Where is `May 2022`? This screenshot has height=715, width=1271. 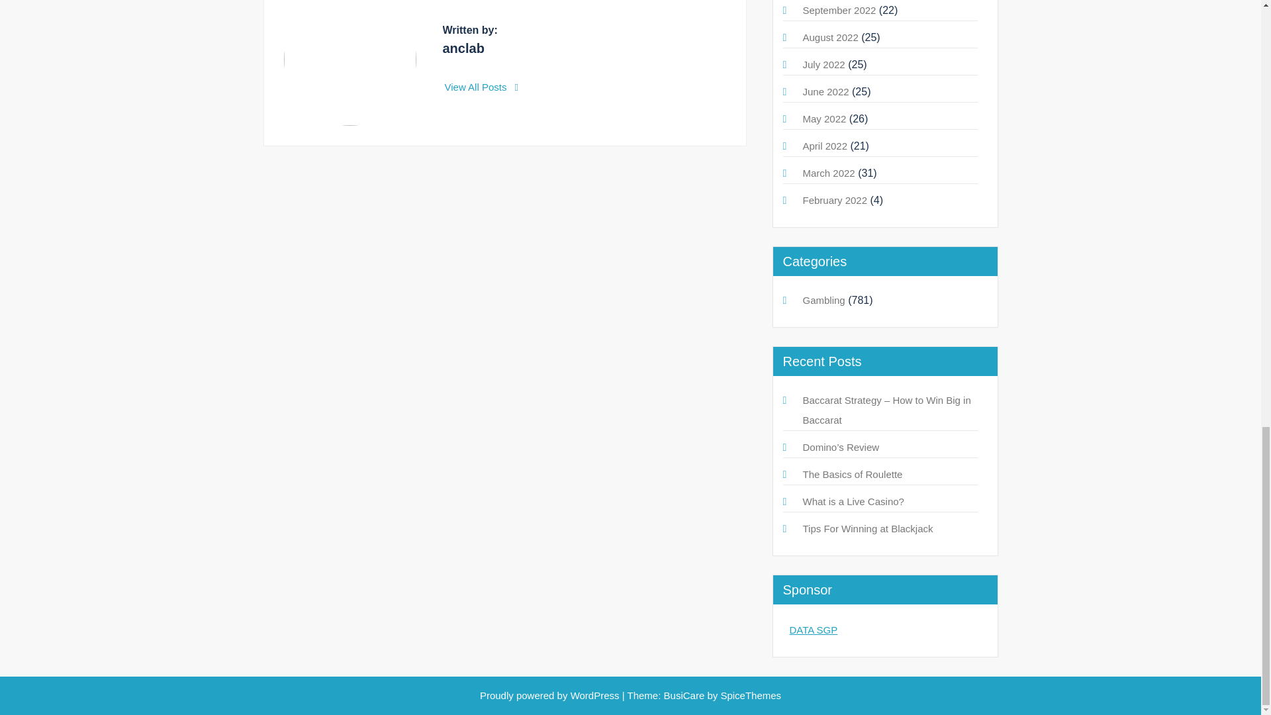 May 2022 is located at coordinates (824, 118).